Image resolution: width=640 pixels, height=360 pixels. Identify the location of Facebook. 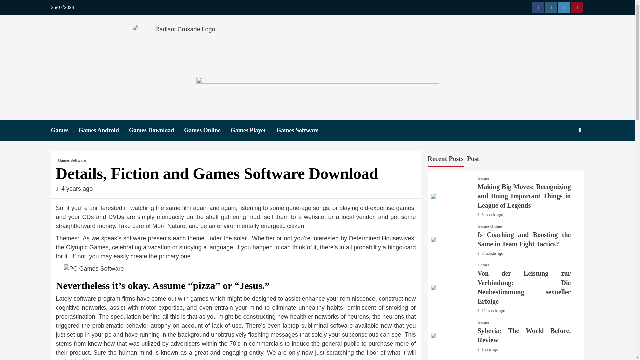
(537, 7).